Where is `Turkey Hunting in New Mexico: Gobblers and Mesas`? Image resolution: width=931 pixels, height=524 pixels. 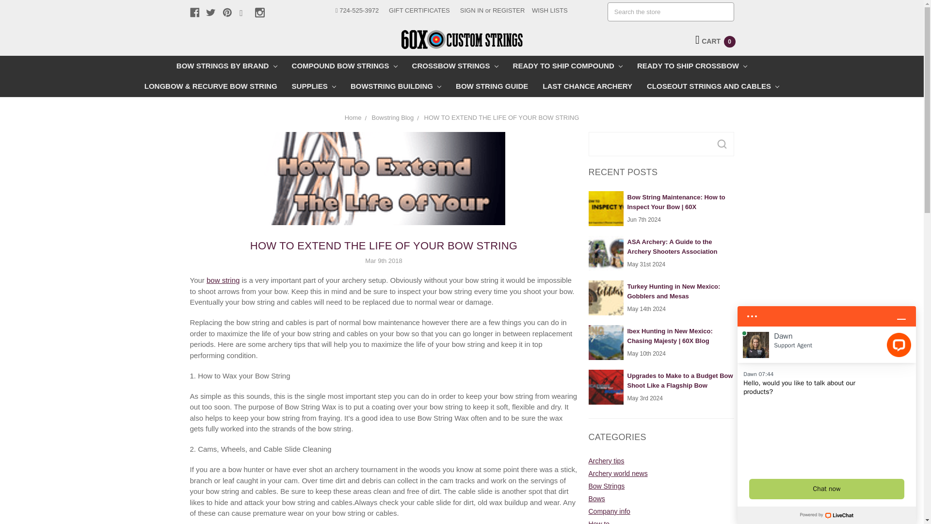 Turkey Hunting in New Mexico: Gobblers and Mesas is located at coordinates (606, 298).